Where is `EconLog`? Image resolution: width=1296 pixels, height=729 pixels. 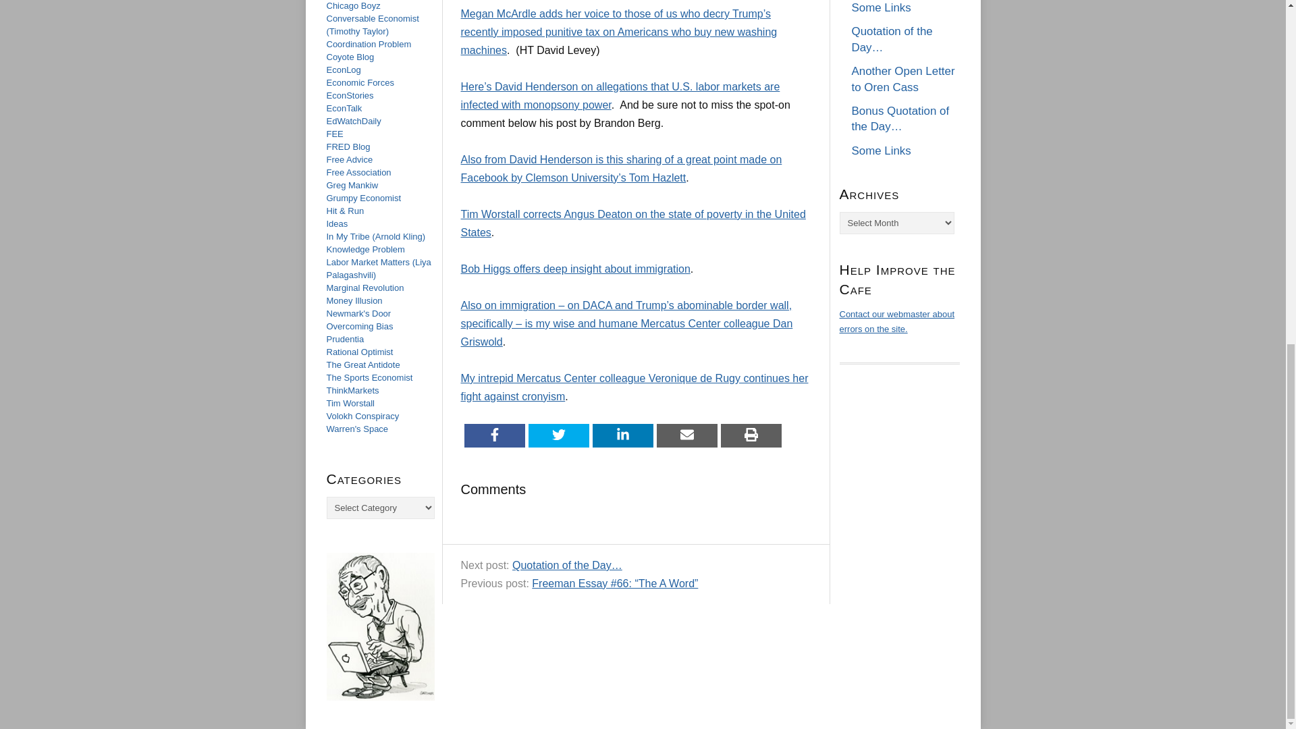
EconLog is located at coordinates (344, 70).